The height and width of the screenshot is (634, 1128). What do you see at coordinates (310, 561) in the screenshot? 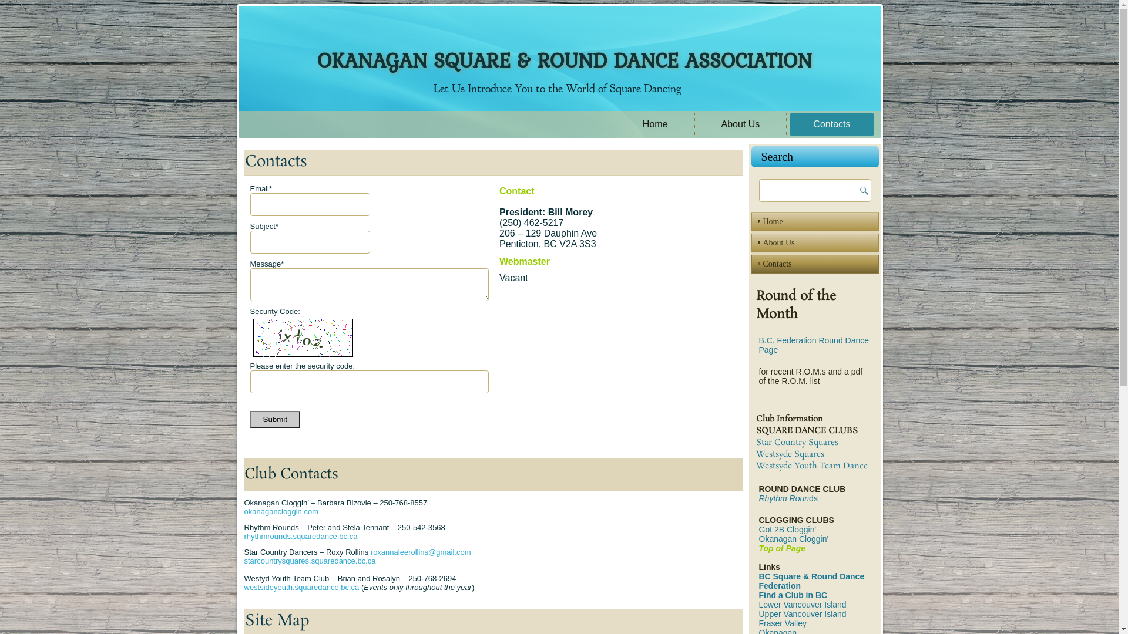
I see `starcountrysquares.squaredance.bc.ca` at bounding box center [310, 561].